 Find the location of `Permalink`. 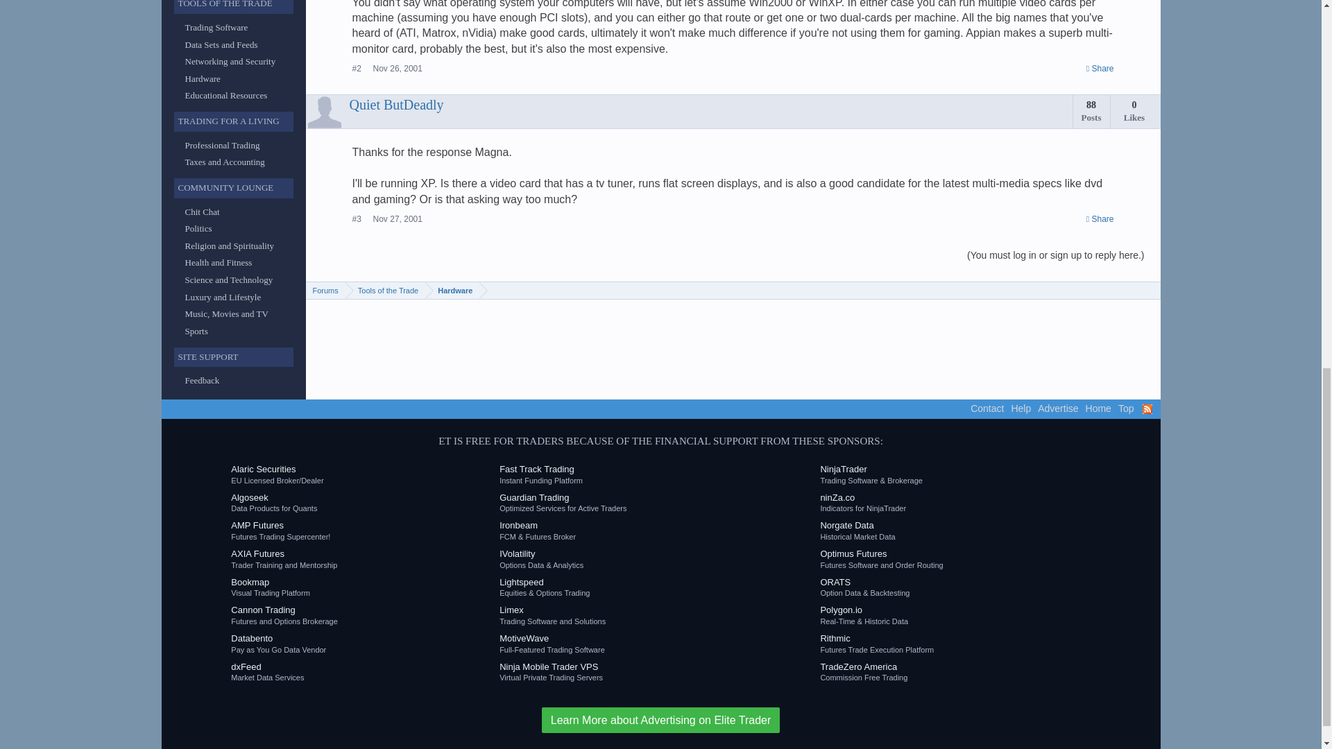

Permalink is located at coordinates (1100, 68).